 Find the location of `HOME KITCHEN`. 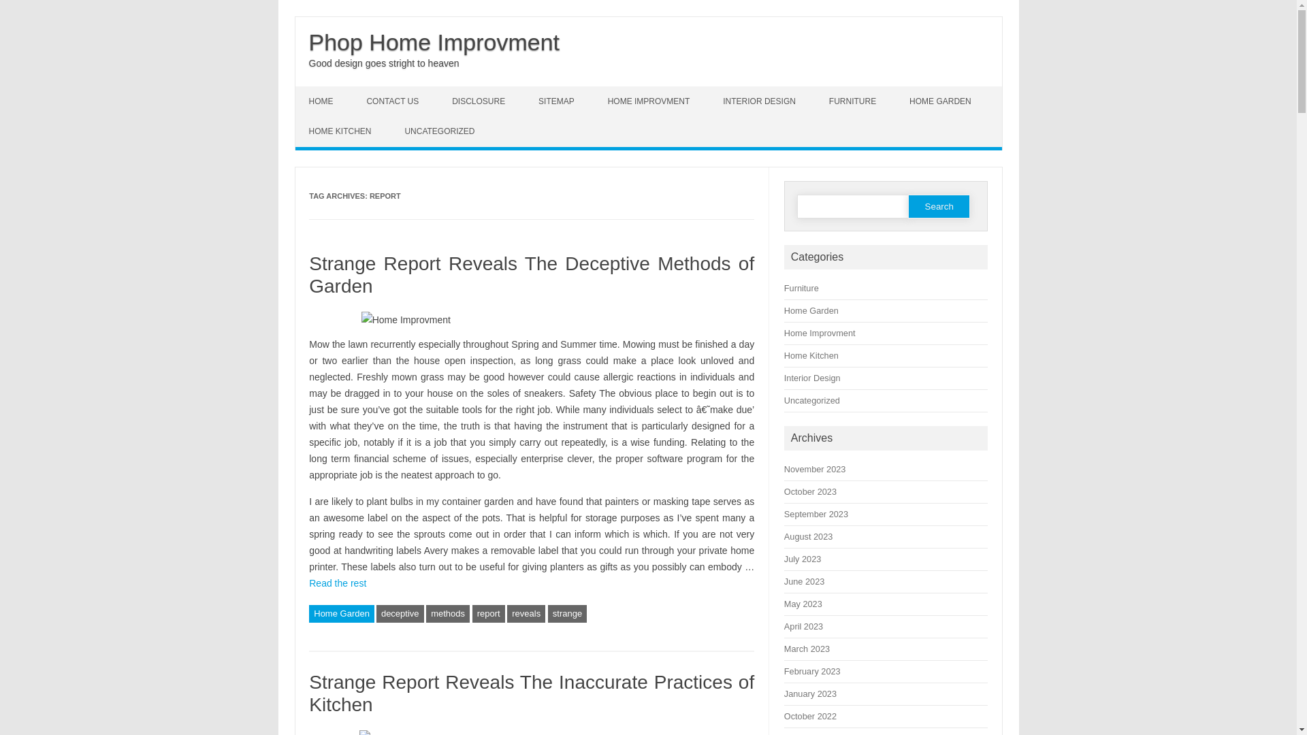

HOME KITCHEN is located at coordinates (342, 131).